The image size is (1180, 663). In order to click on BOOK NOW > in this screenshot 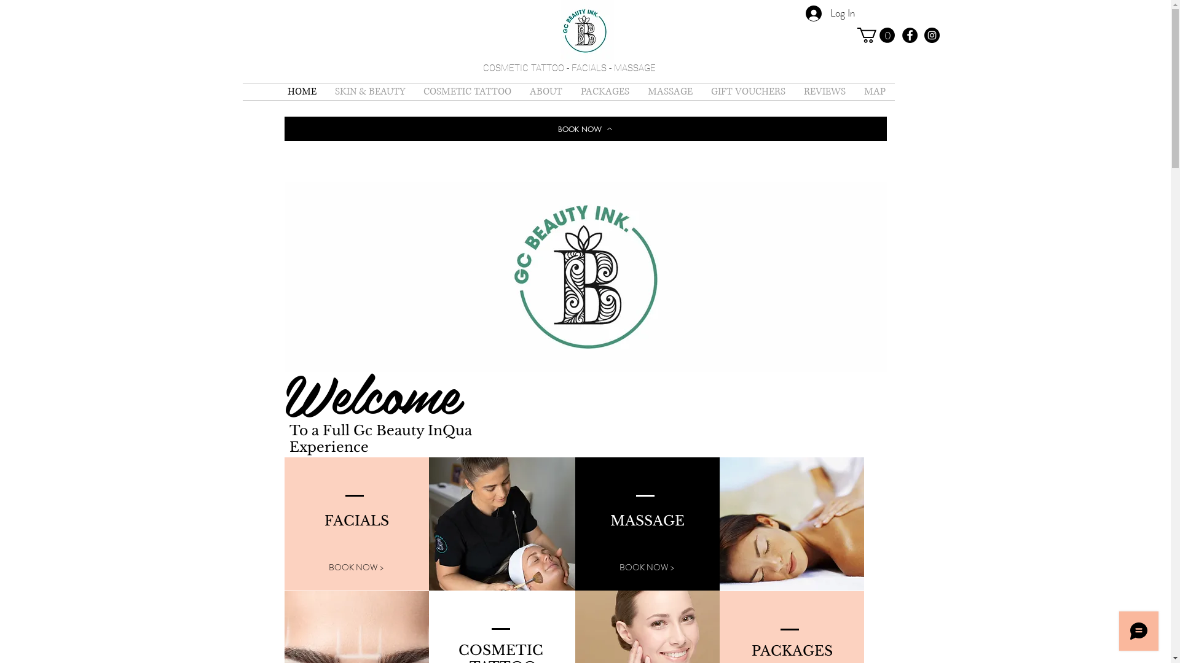, I will do `click(647, 567)`.